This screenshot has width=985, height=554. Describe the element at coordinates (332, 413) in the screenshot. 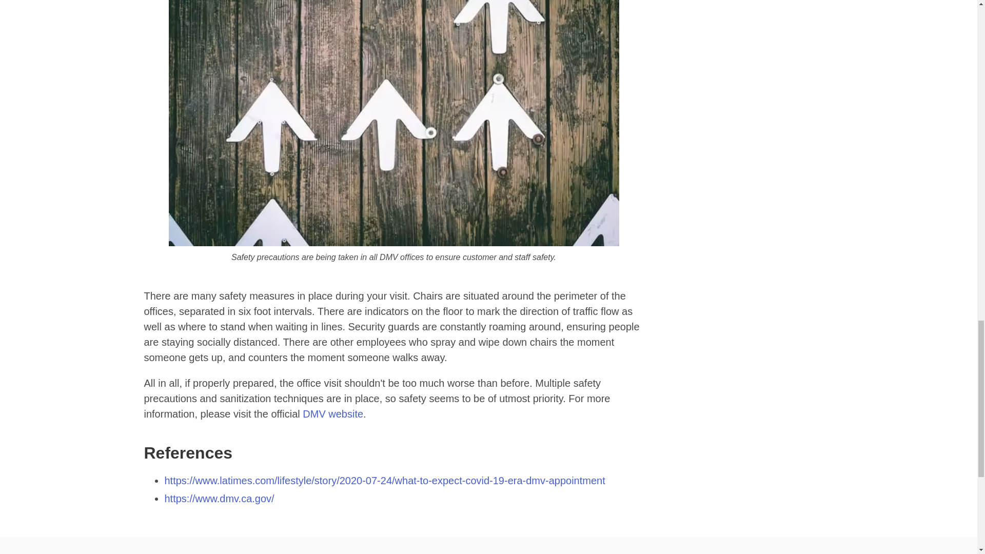

I see `DMV website` at that location.